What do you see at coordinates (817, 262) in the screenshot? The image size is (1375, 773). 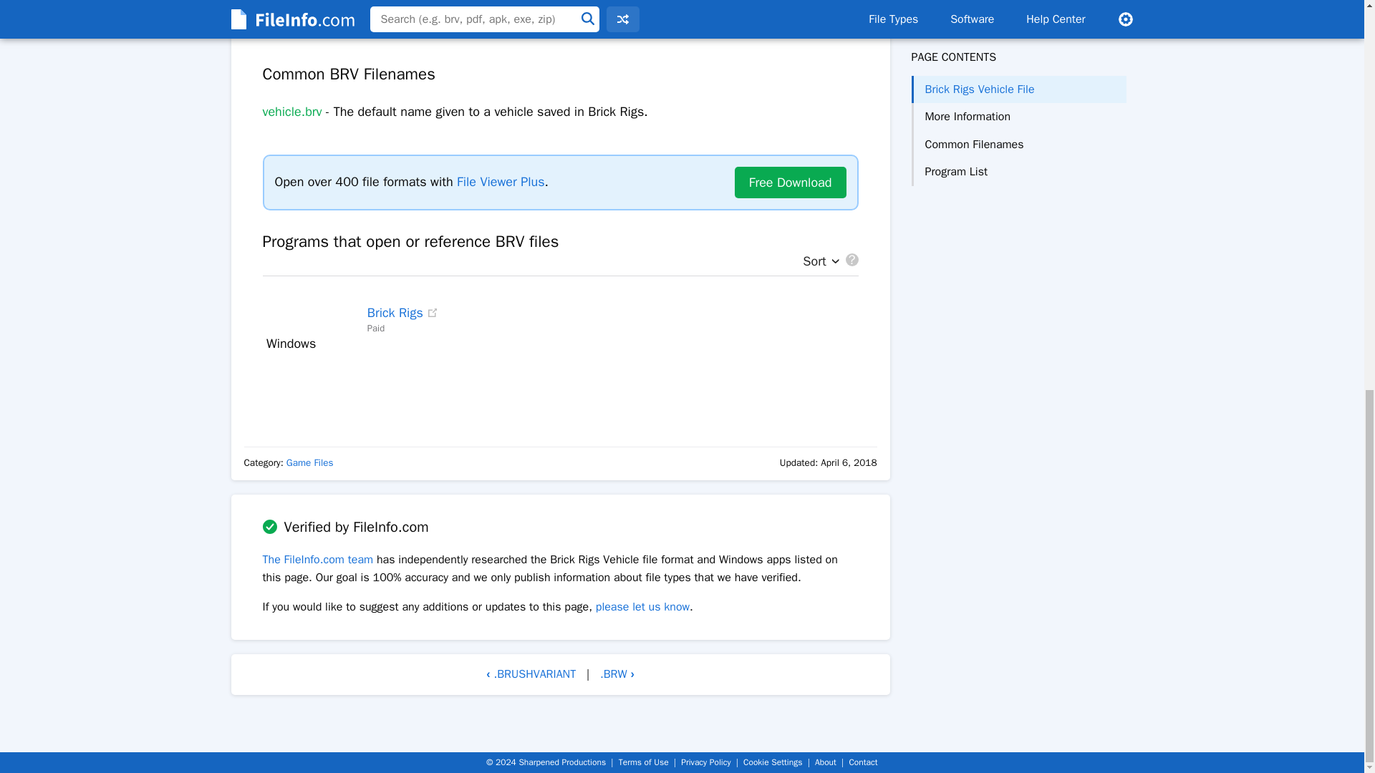 I see `Sort` at bounding box center [817, 262].